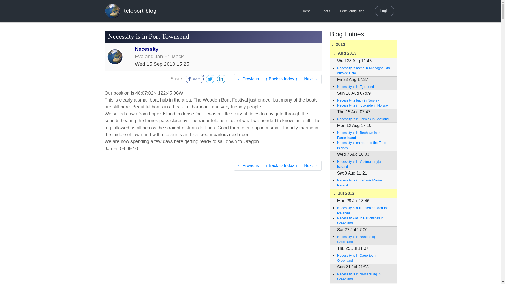 This screenshot has width=505, height=284. I want to click on Necessity is in Torshavn in the Faroe Islands, so click(364, 135).